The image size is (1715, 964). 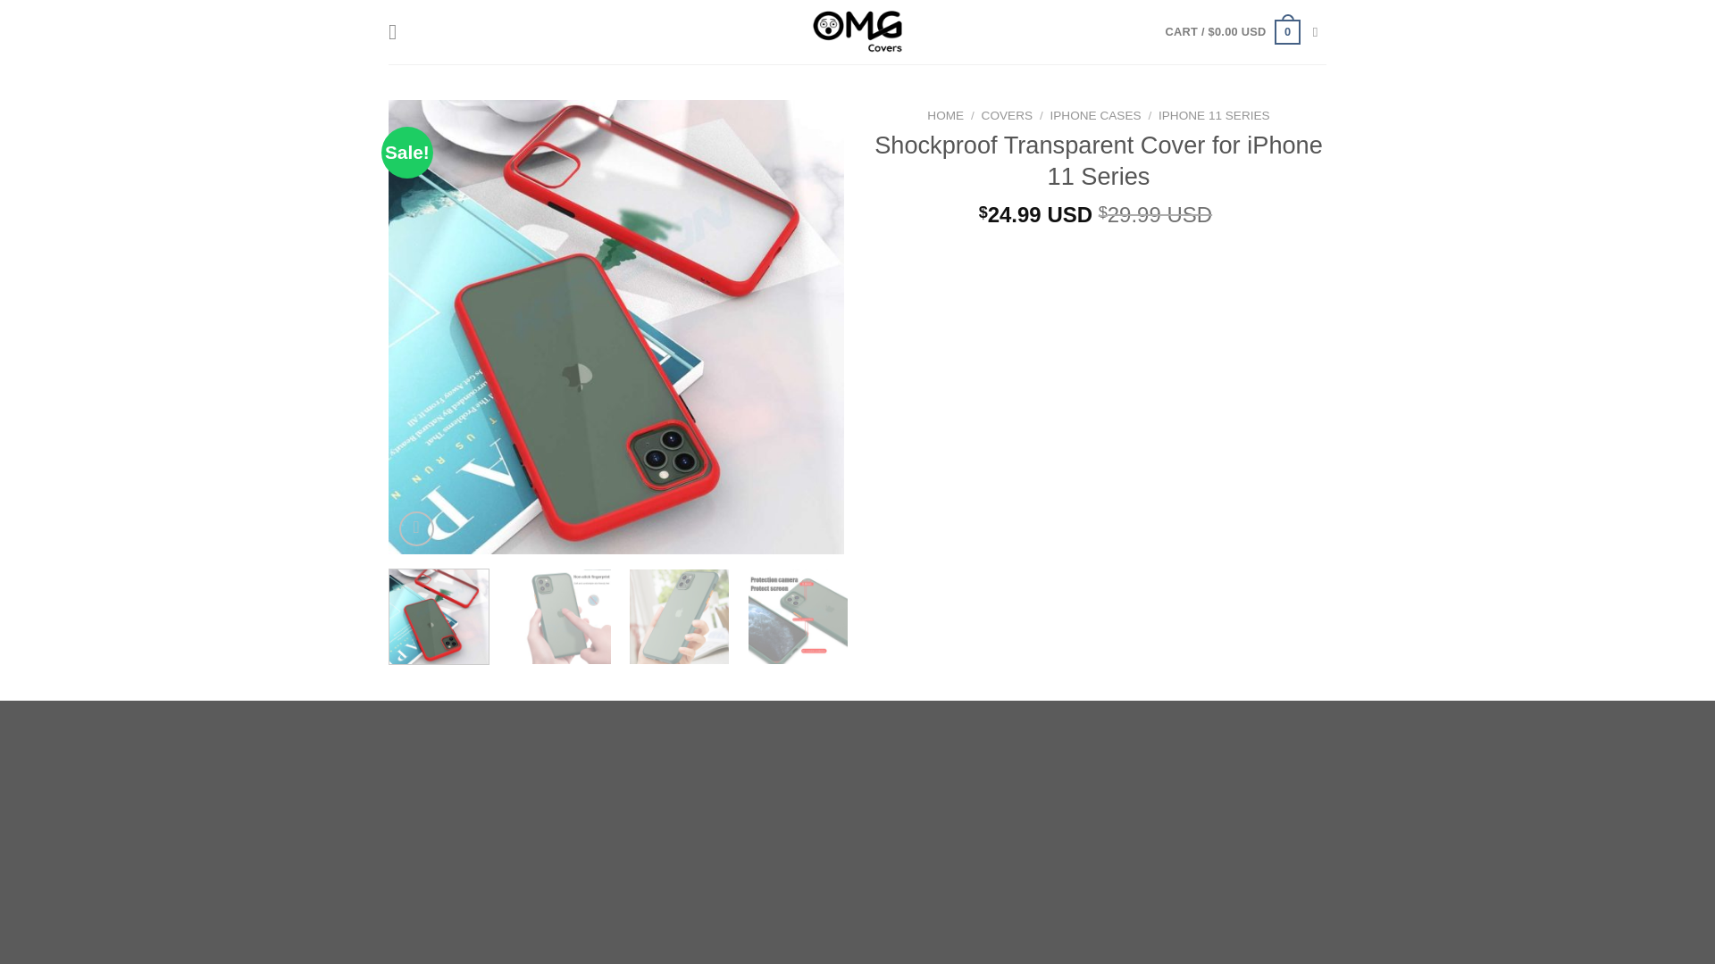 I want to click on HOME, so click(x=945, y=116).